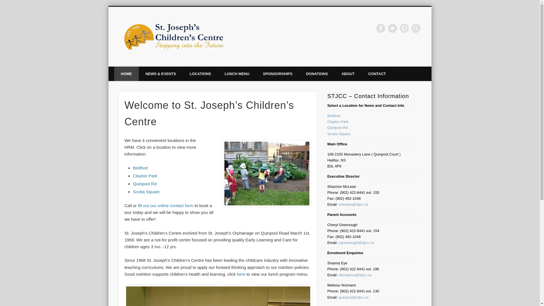 This screenshot has height=306, width=544. I want to click on ABOUT, so click(348, 74).